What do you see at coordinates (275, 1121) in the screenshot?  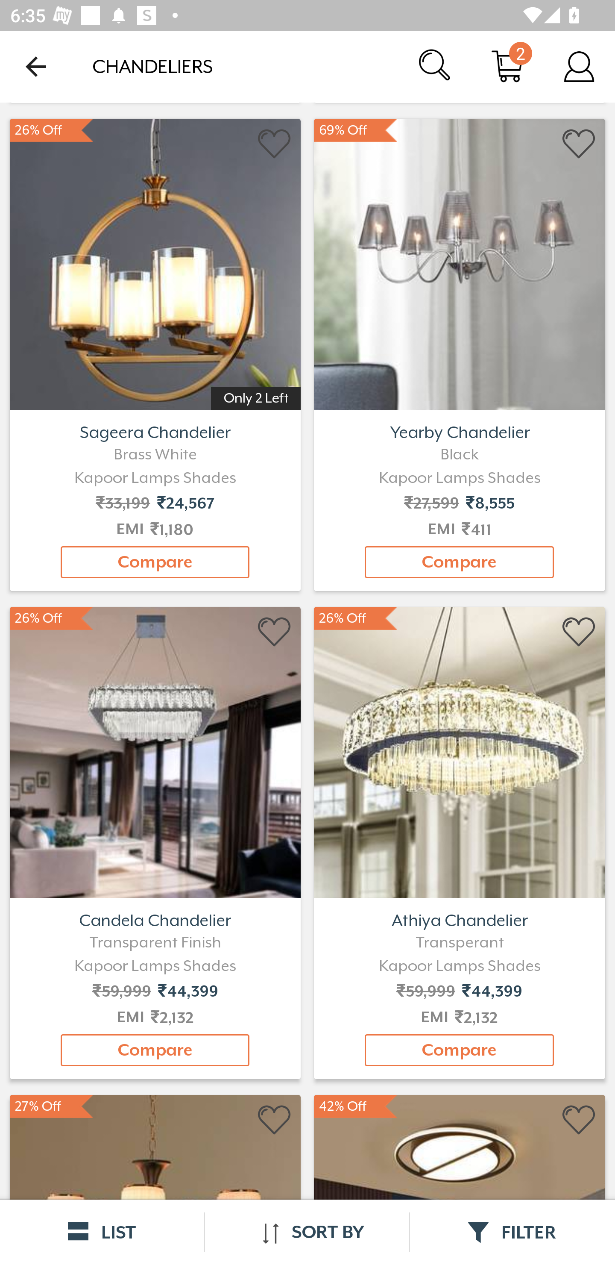 I see `` at bounding box center [275, 1121].